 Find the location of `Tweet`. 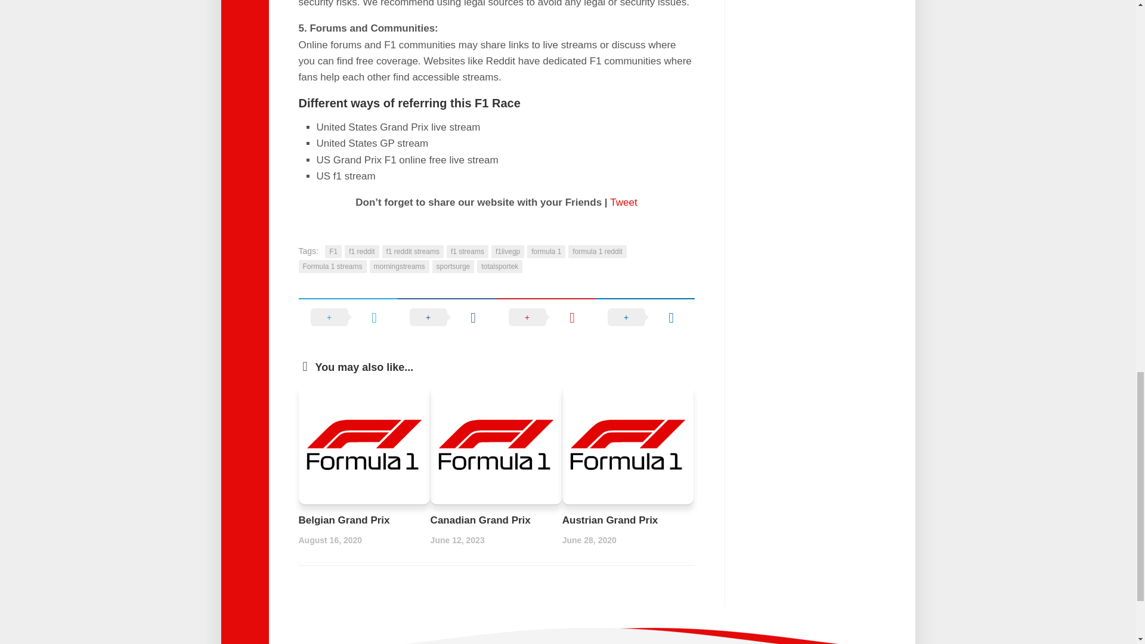

Tweet is located at coordinates (623, 202).